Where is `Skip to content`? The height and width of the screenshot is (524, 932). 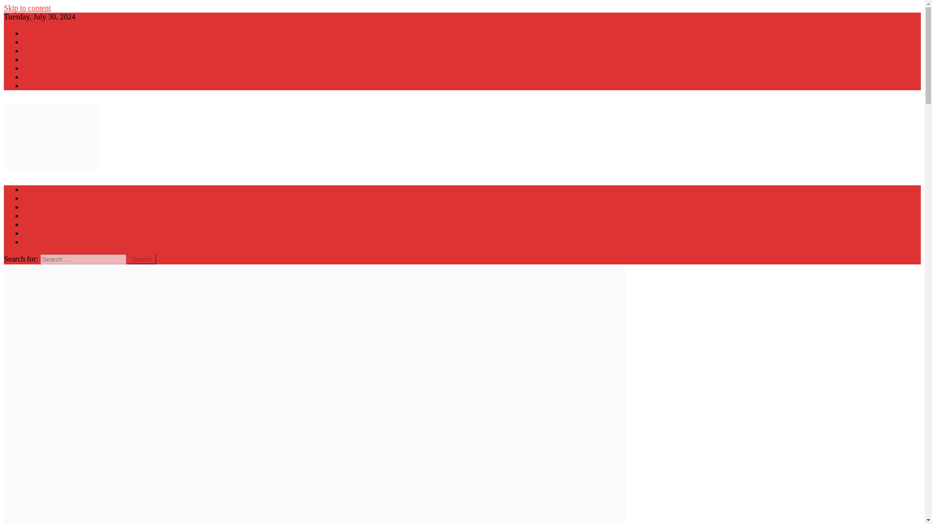 Skip to content is located at coordinates (27, 8).